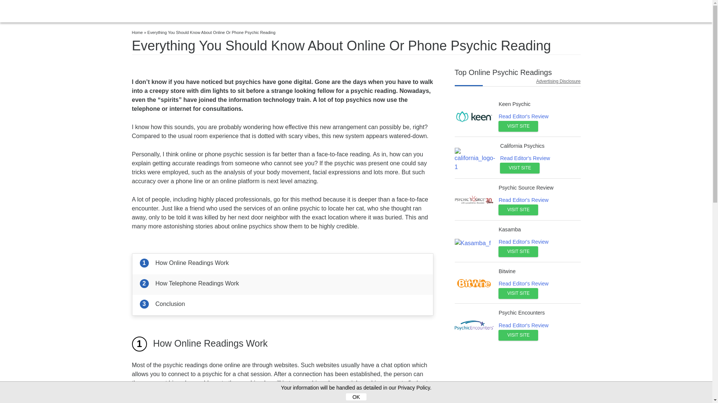  I want to click on VISIT SITE, so click(518, 293).